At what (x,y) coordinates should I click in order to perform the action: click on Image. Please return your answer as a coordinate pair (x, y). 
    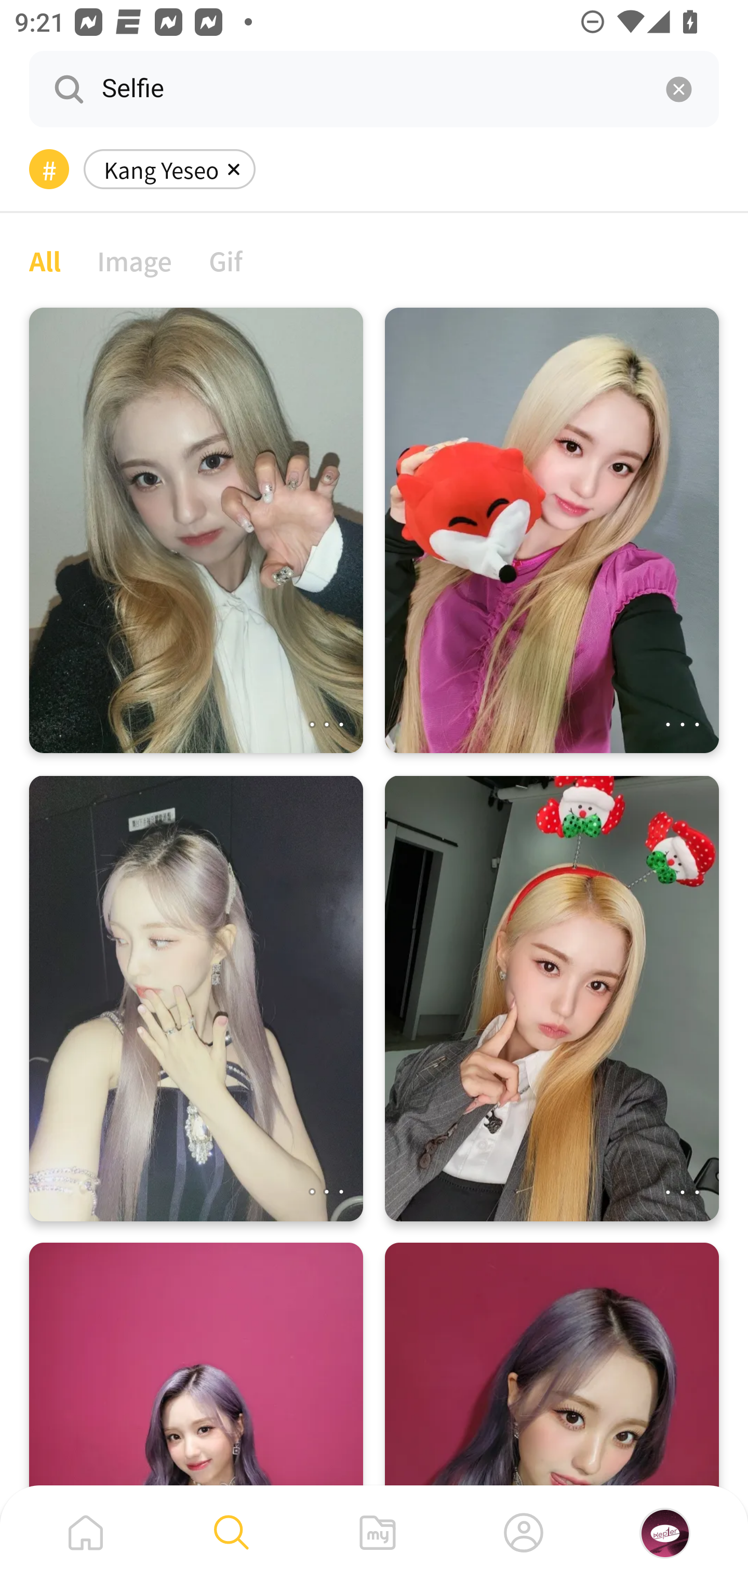
    Looking at the image, I should click on (135, 260).